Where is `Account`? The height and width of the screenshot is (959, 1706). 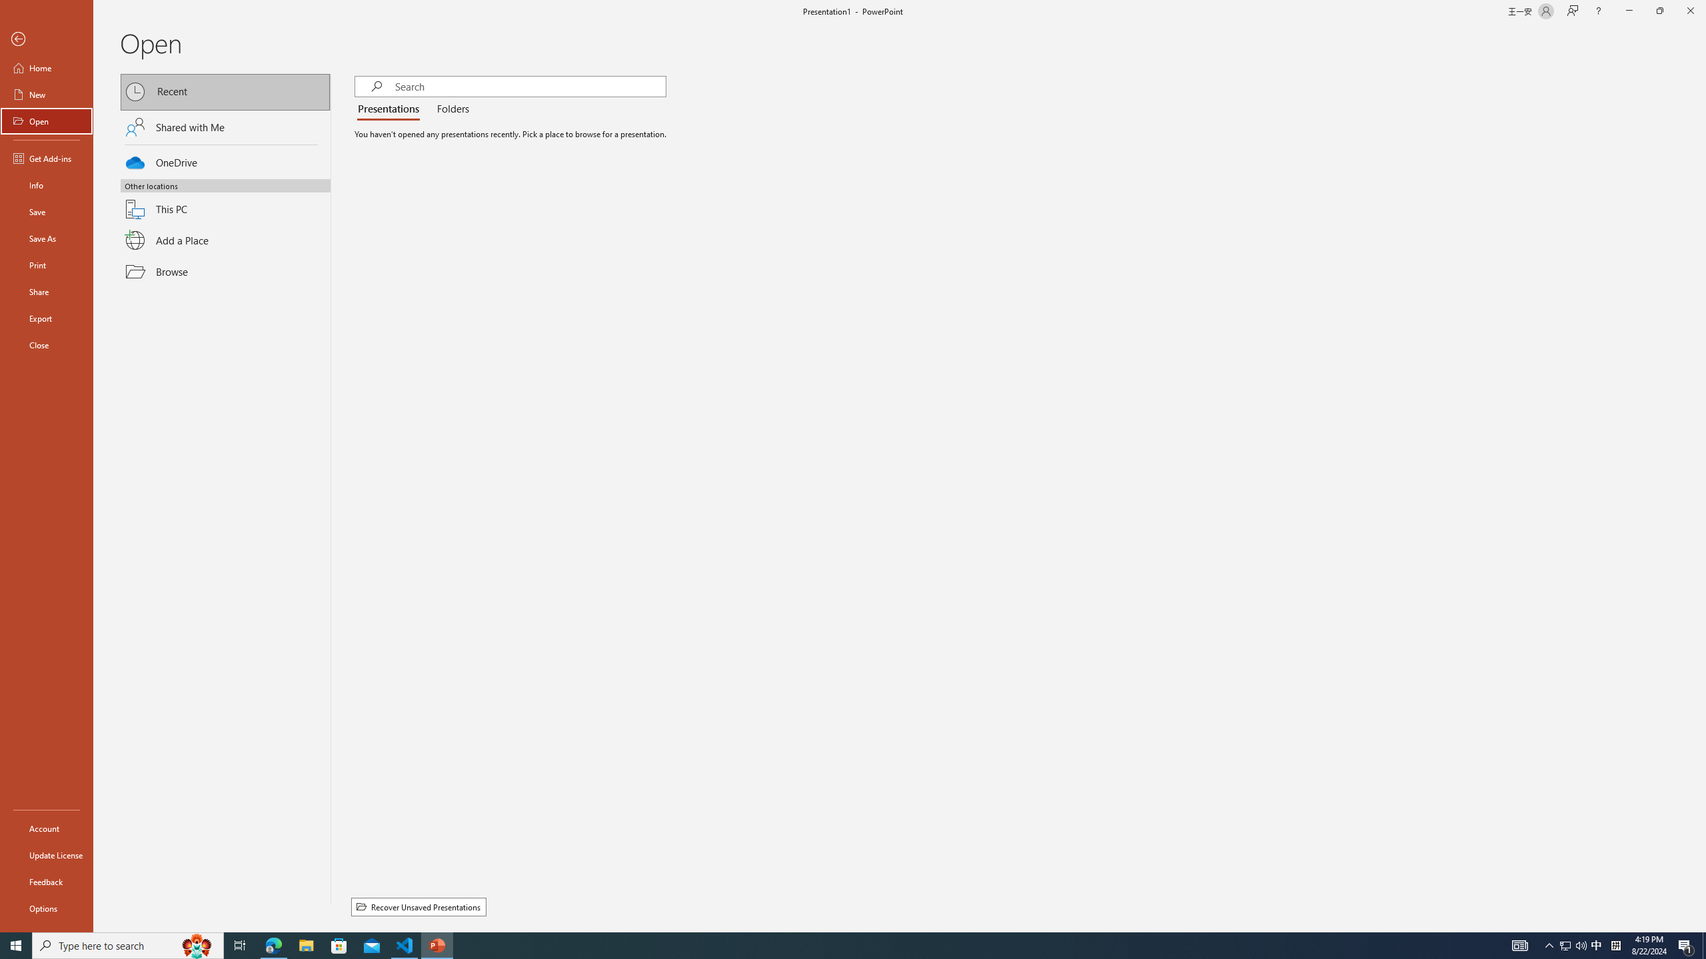 Account is located at coordinates (47, 828).